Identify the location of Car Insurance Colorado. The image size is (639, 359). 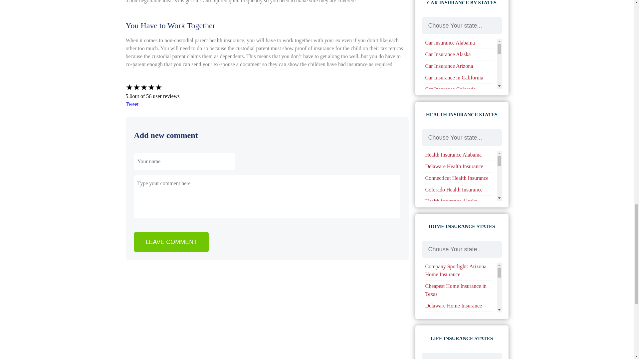
(451, 89).